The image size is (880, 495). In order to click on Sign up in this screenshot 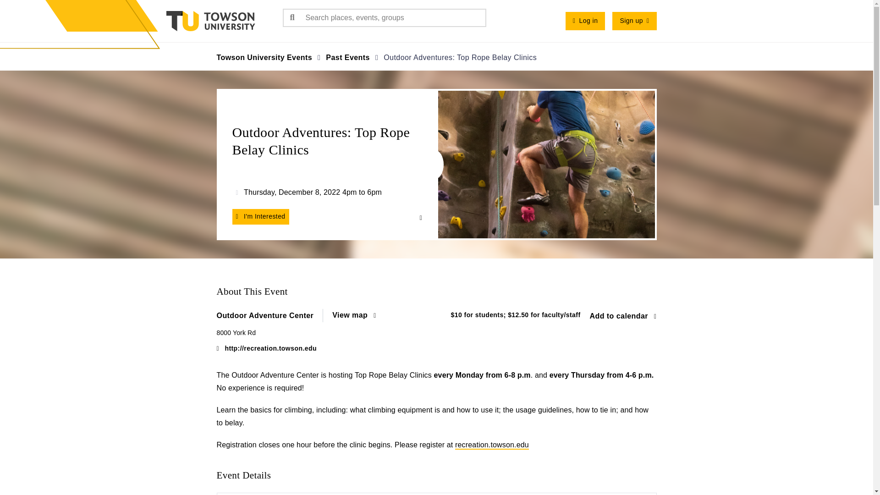, I will do `click(634, 21)`.